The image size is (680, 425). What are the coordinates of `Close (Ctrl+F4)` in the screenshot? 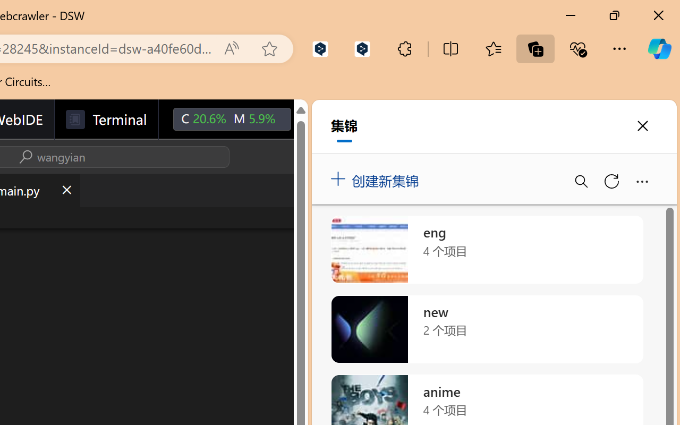 It's located at (66, 190).